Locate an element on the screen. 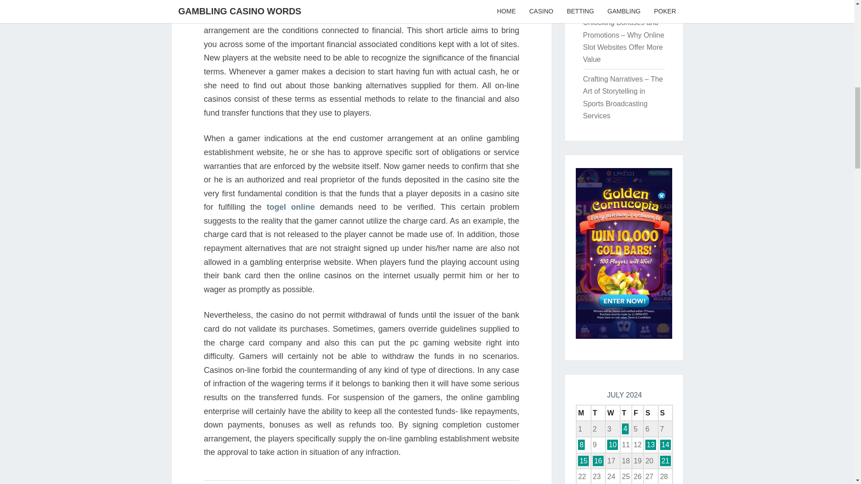 This screenshot has height=484, width=861. Sunday is located at coordinates (665, 413).